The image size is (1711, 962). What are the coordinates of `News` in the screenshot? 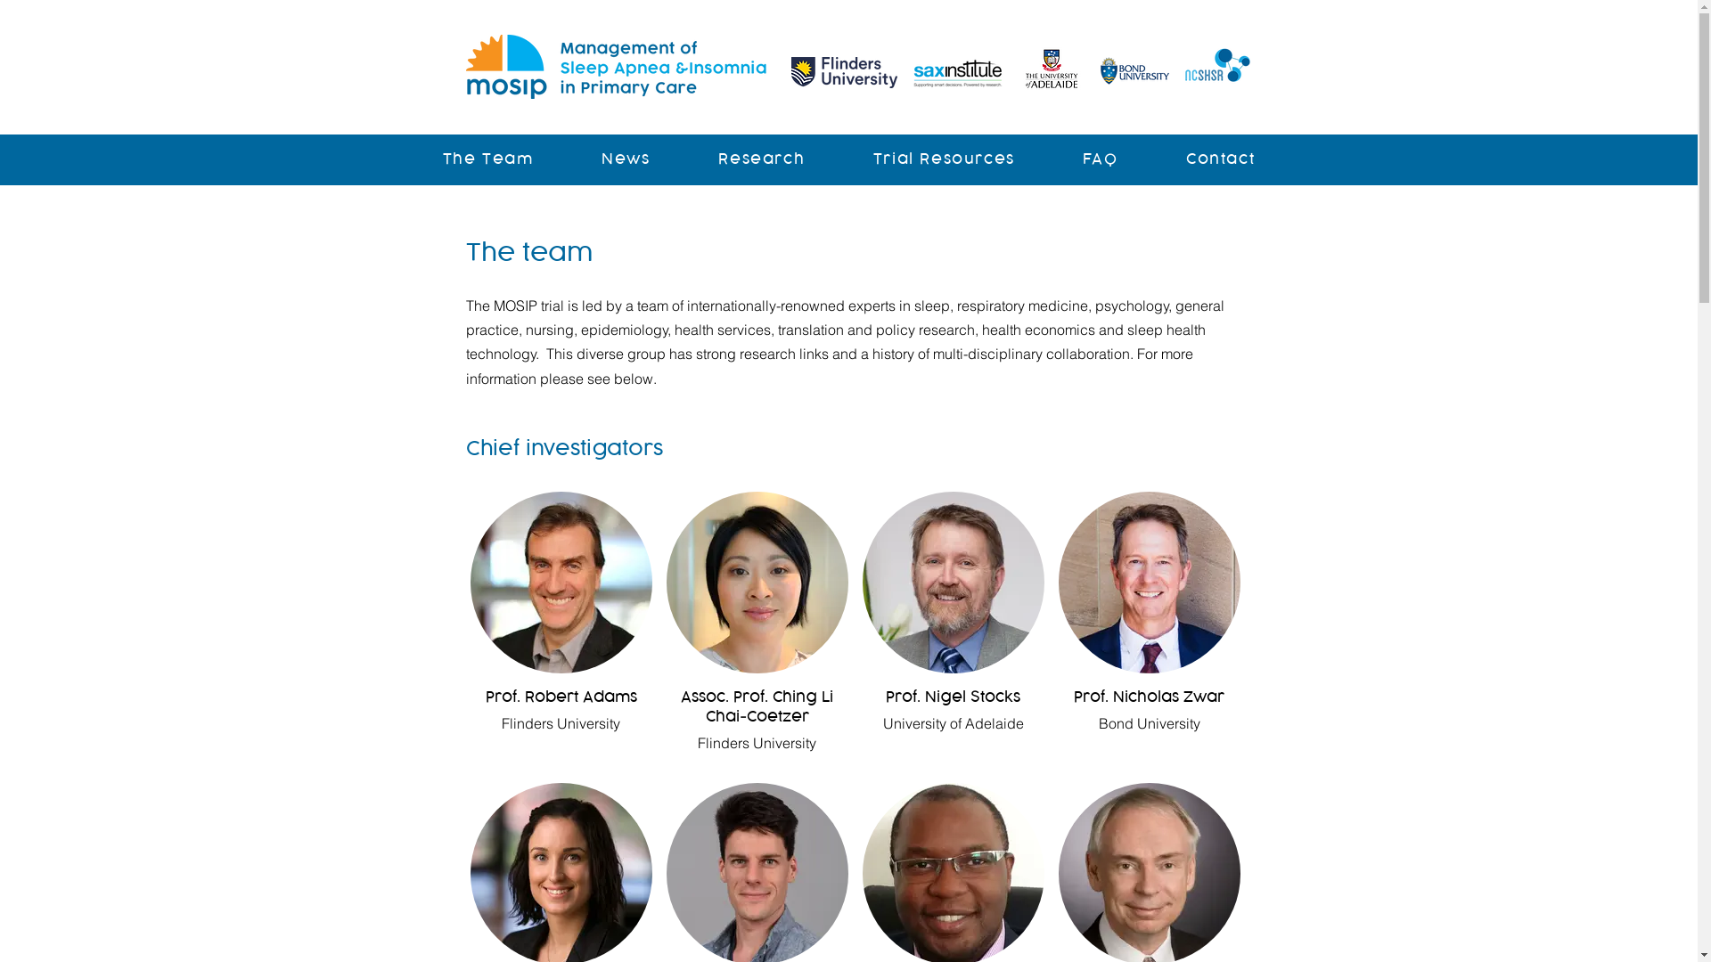 It's located at (626, 159).